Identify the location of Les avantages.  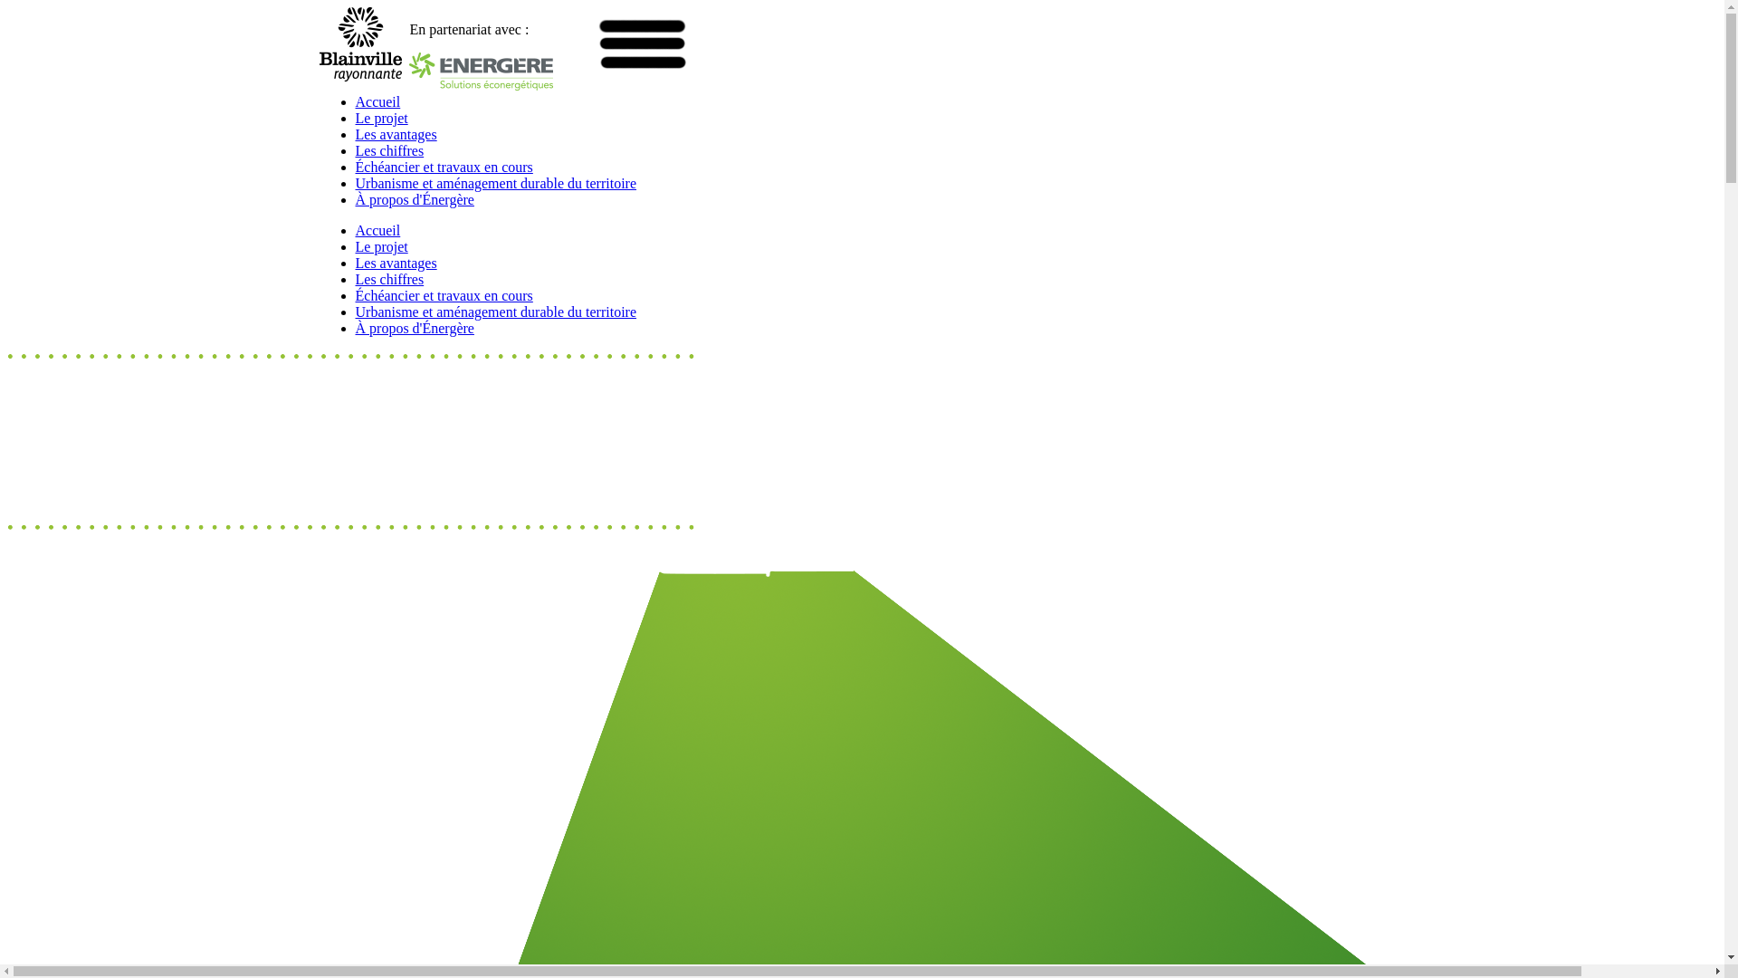
(396, 263).